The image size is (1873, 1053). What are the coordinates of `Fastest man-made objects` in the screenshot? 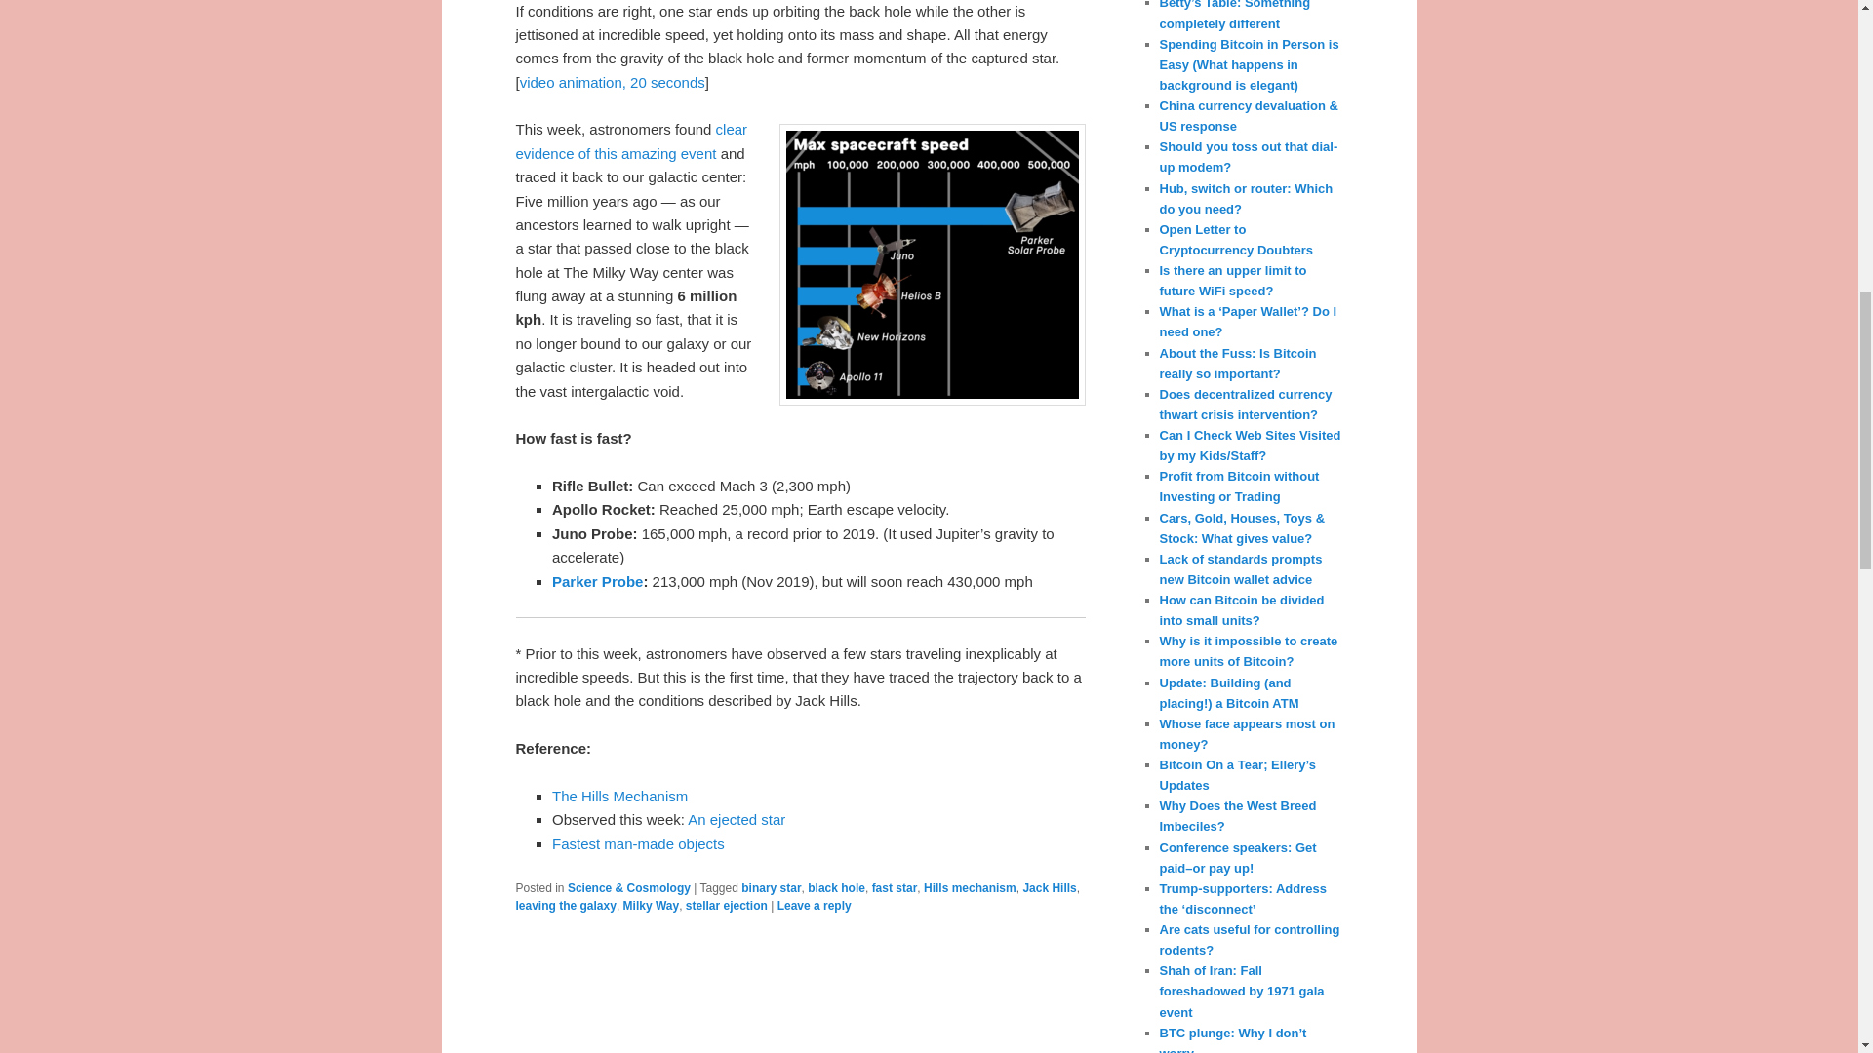 It's located at (638, 843).